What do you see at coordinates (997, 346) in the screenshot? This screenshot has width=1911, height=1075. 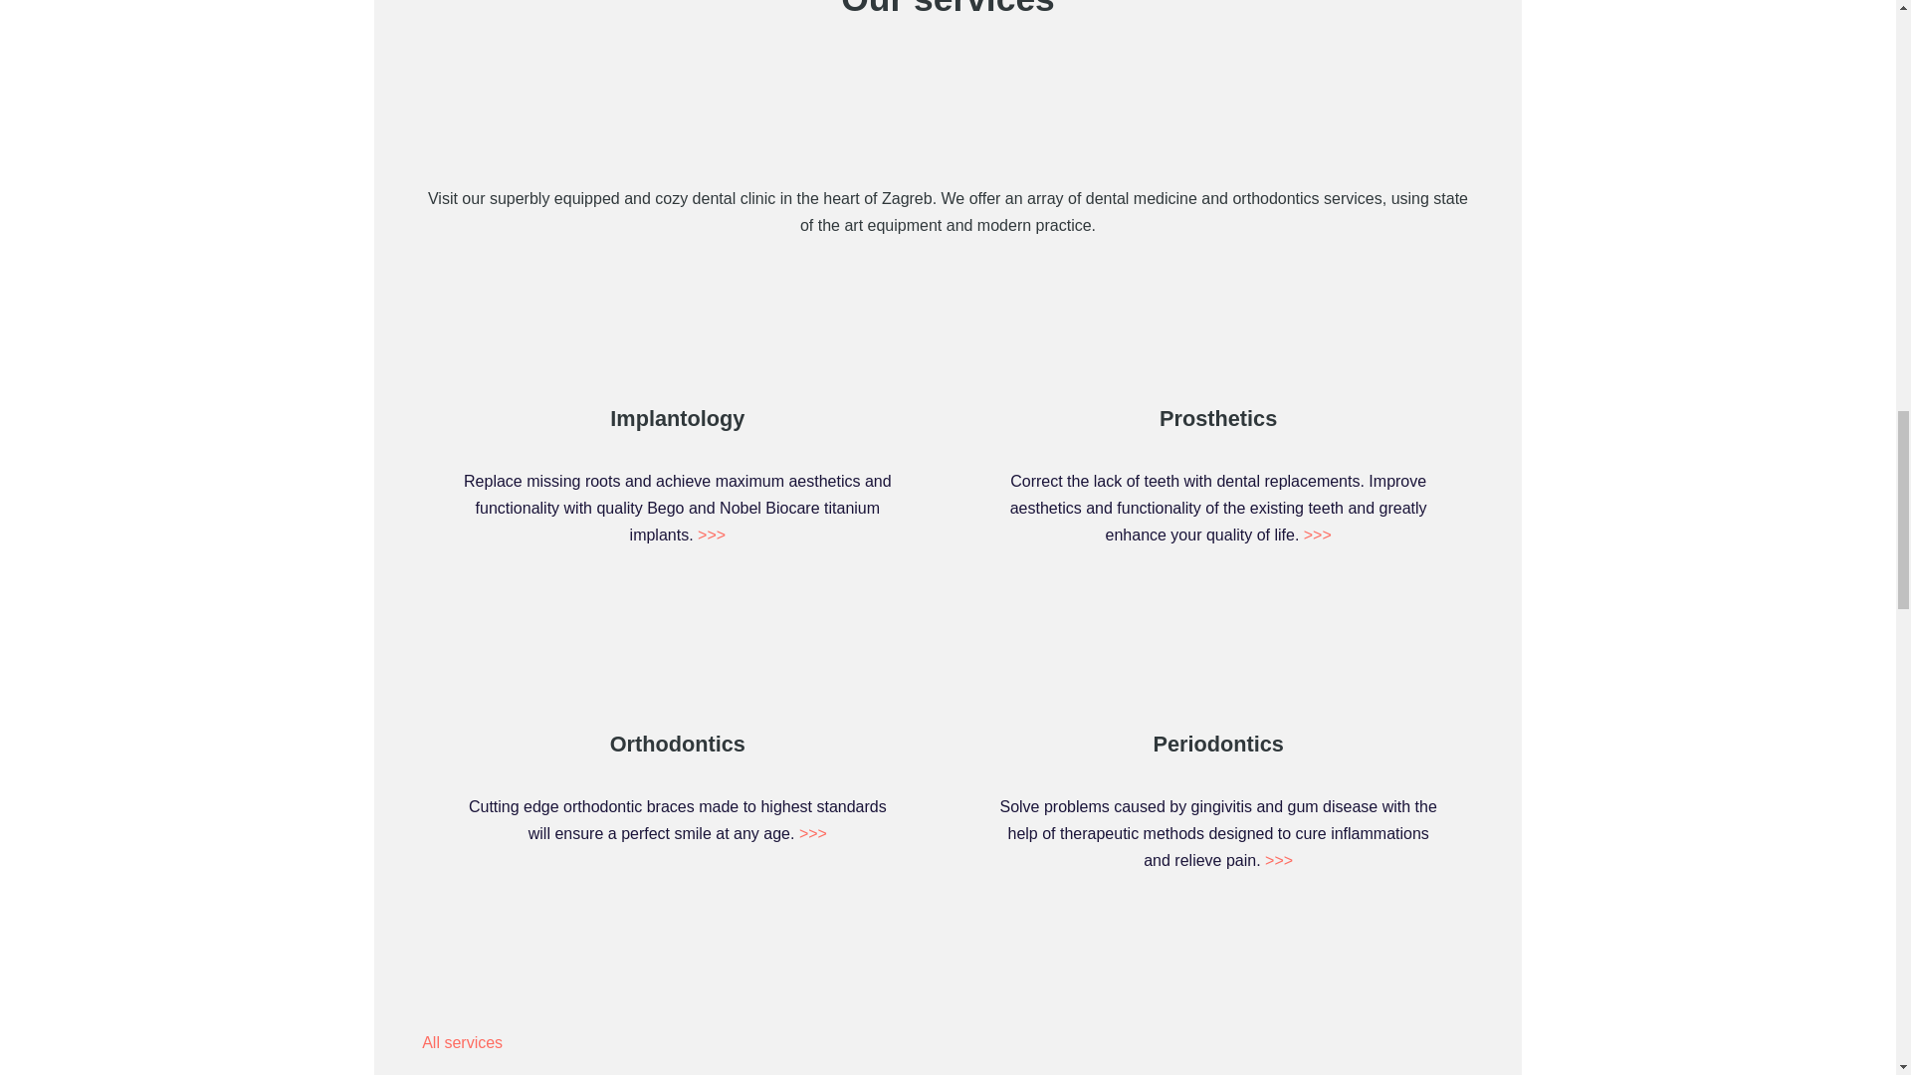 I see `Protetika` at bounding box center [997, 346].